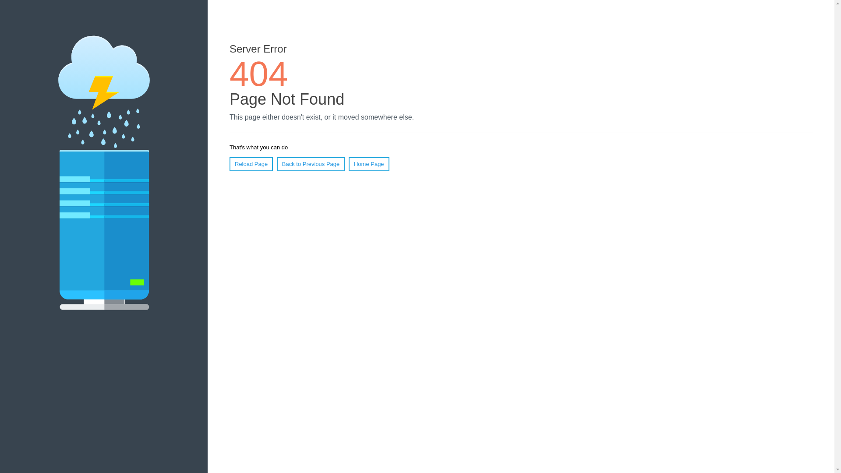 This screenshot has height=473, width=841. Describe the element at coordinates (369, 164) in the screenshot. I see `Home Page` at that location.